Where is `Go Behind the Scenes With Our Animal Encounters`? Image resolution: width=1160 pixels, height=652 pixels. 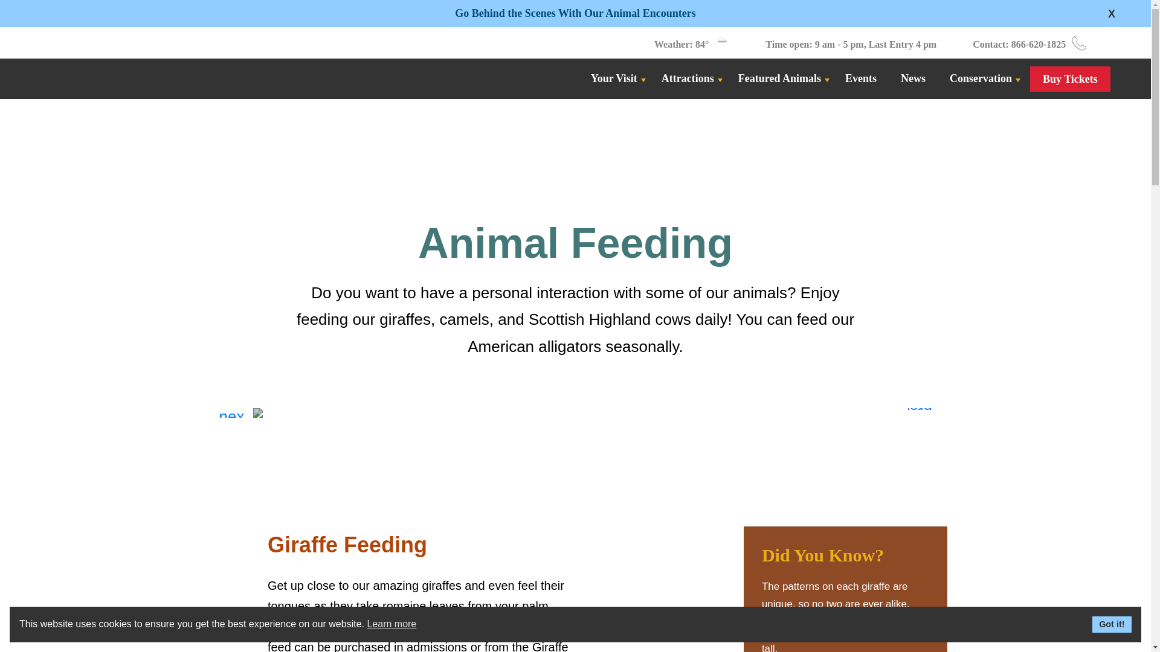 Go Behind the Scenes With Our Animal Encounters is located at coordinates (575, 13).